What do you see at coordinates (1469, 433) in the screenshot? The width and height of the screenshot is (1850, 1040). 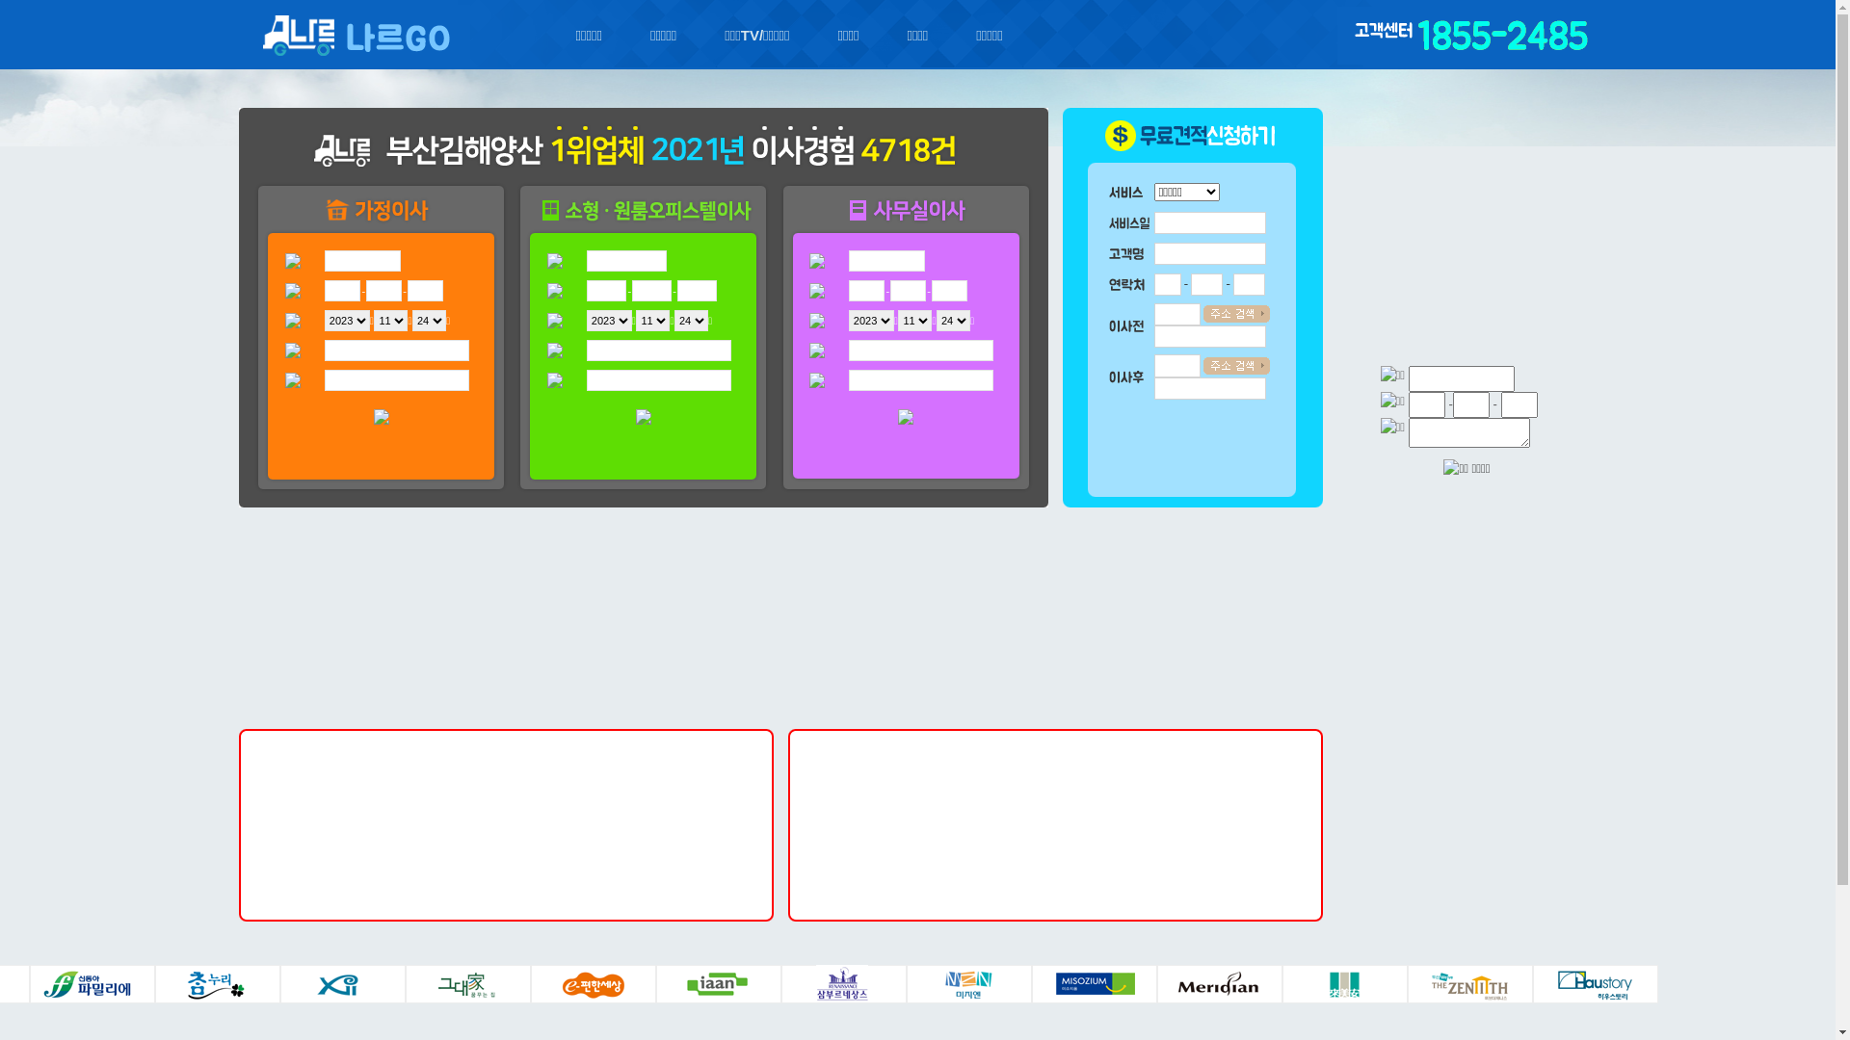 I see `input` at bounding box center [1469, 433].